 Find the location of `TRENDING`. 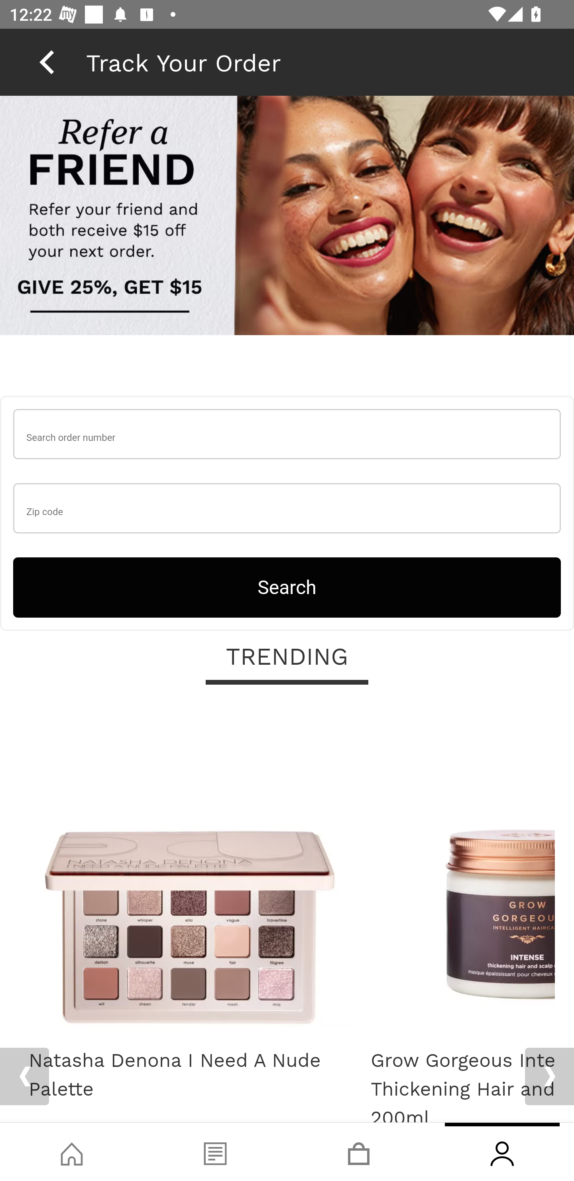

TRENDING is located at coordinates (287, 658).